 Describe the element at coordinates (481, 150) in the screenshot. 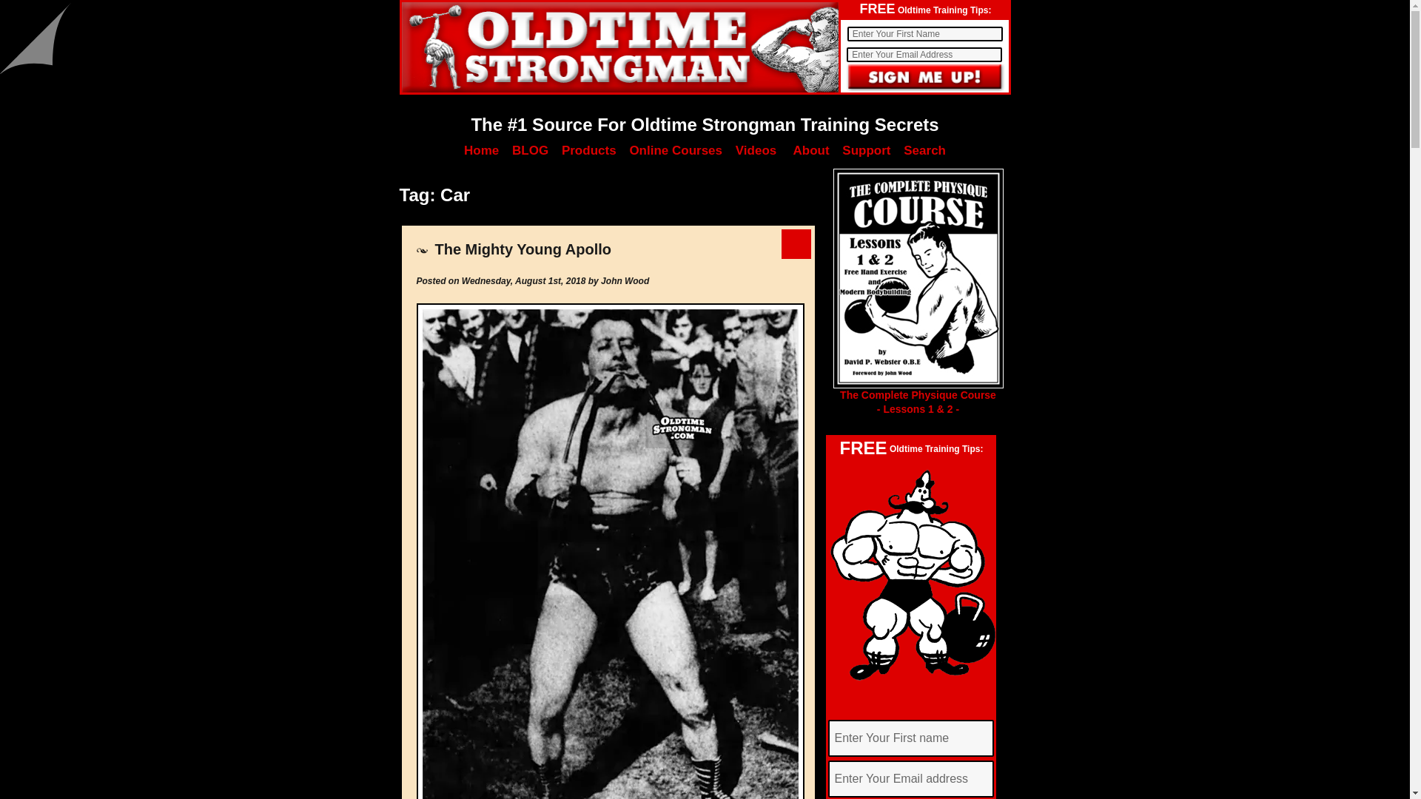

I see `Home` at that location.